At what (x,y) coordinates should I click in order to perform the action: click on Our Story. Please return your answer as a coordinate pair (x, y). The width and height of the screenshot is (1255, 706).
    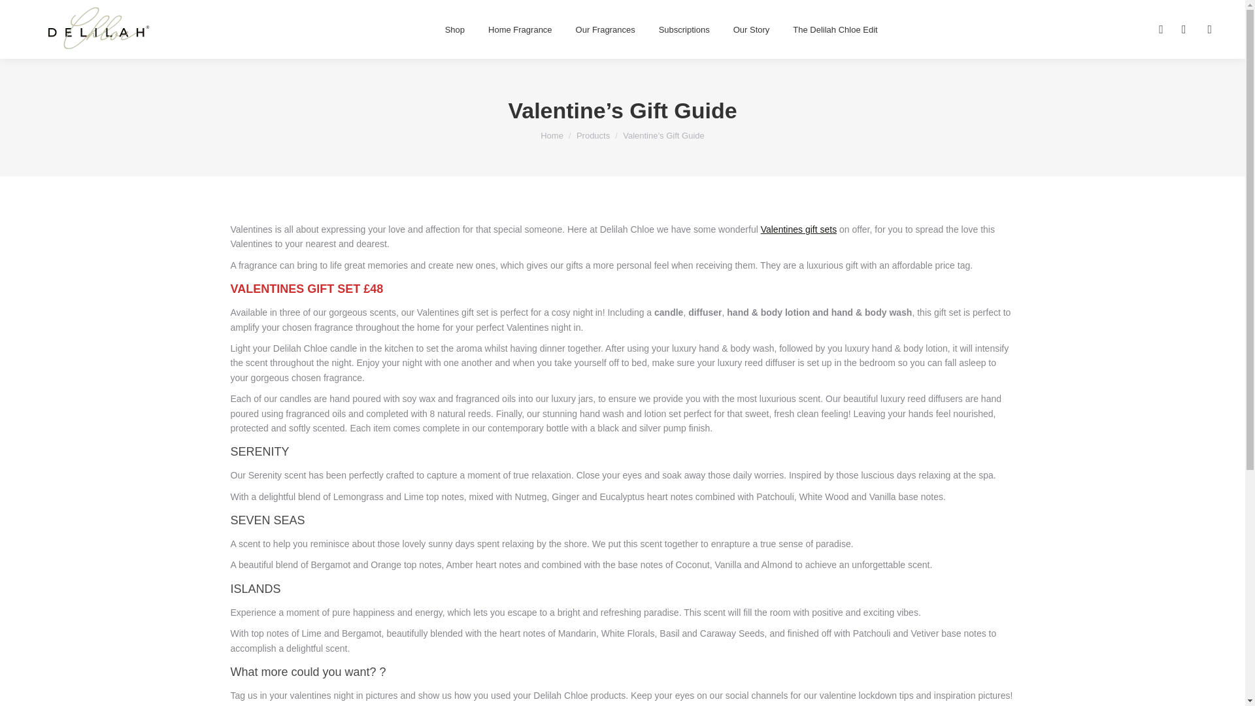
    Looking at the image, I should click on (752, 29).